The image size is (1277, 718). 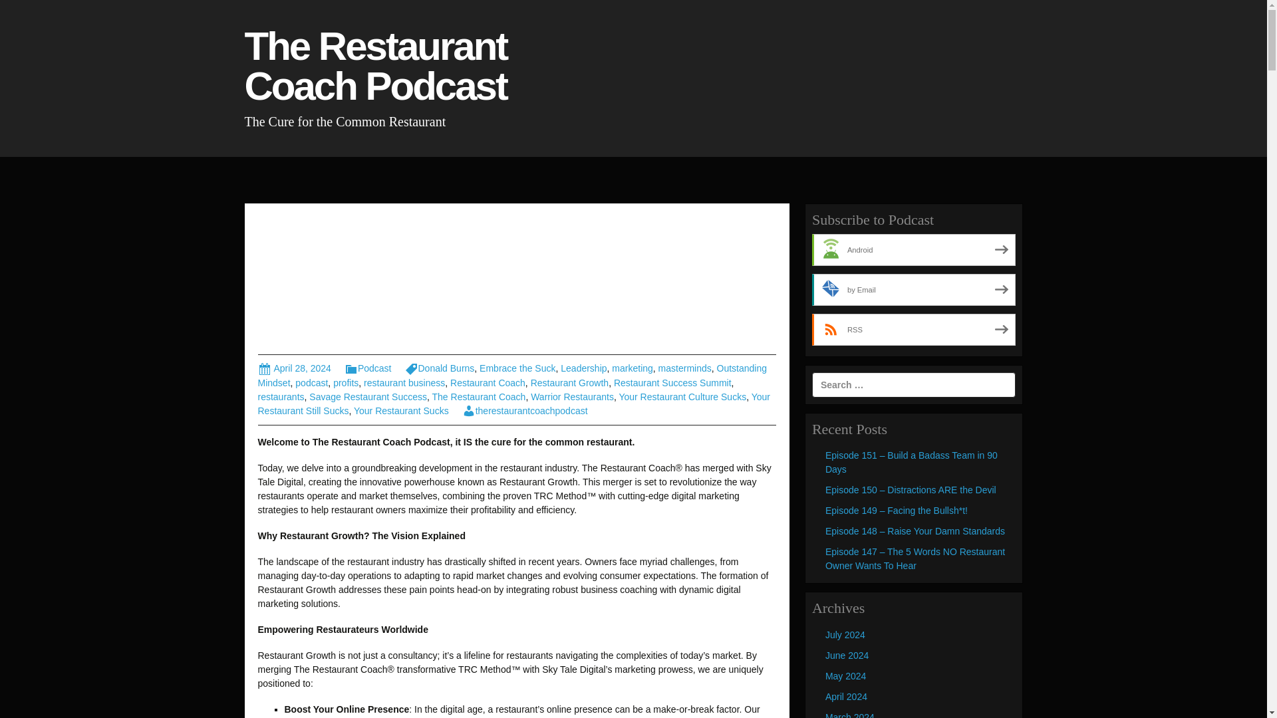 I want to click on Warrior Restaurants, so click(x=572, y=396).